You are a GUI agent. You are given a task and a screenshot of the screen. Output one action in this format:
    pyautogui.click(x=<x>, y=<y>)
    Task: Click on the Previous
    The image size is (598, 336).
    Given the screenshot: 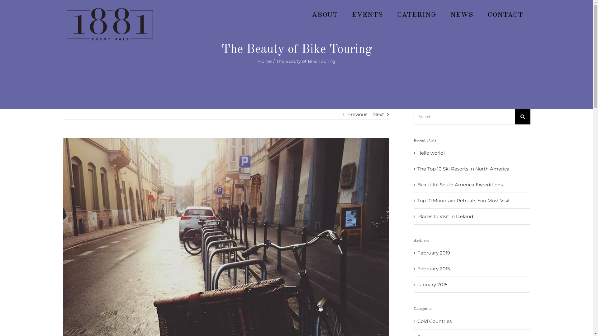 What is the action you would take?
    pyautogui.click(x=357, y=114)
    